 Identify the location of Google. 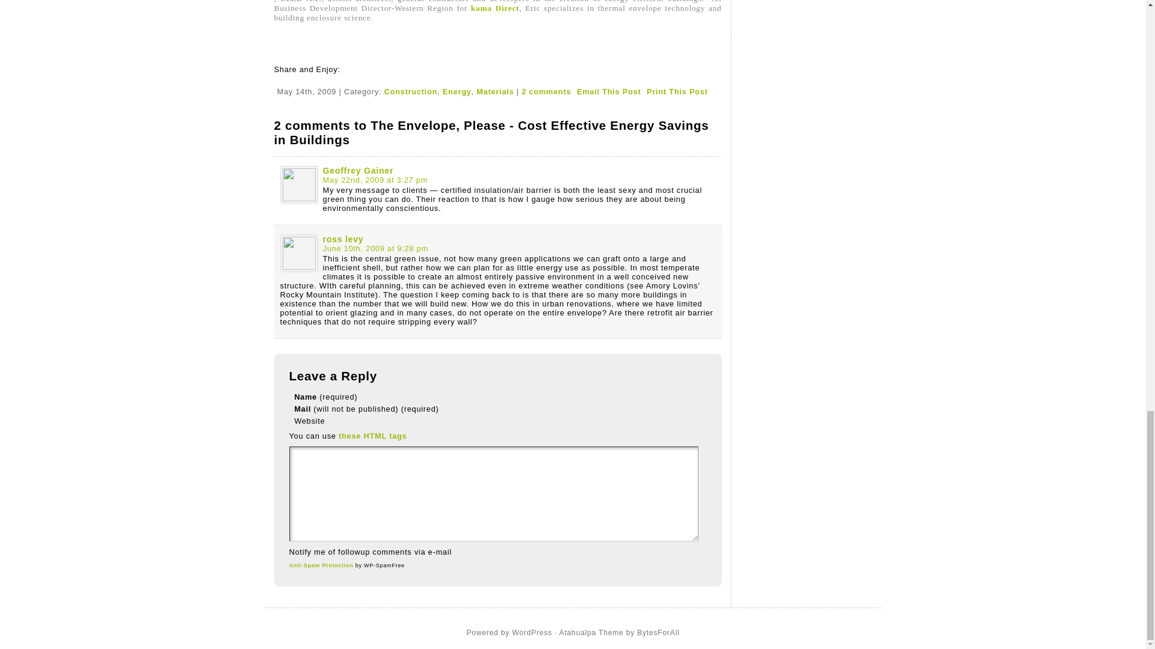
(280, 79).